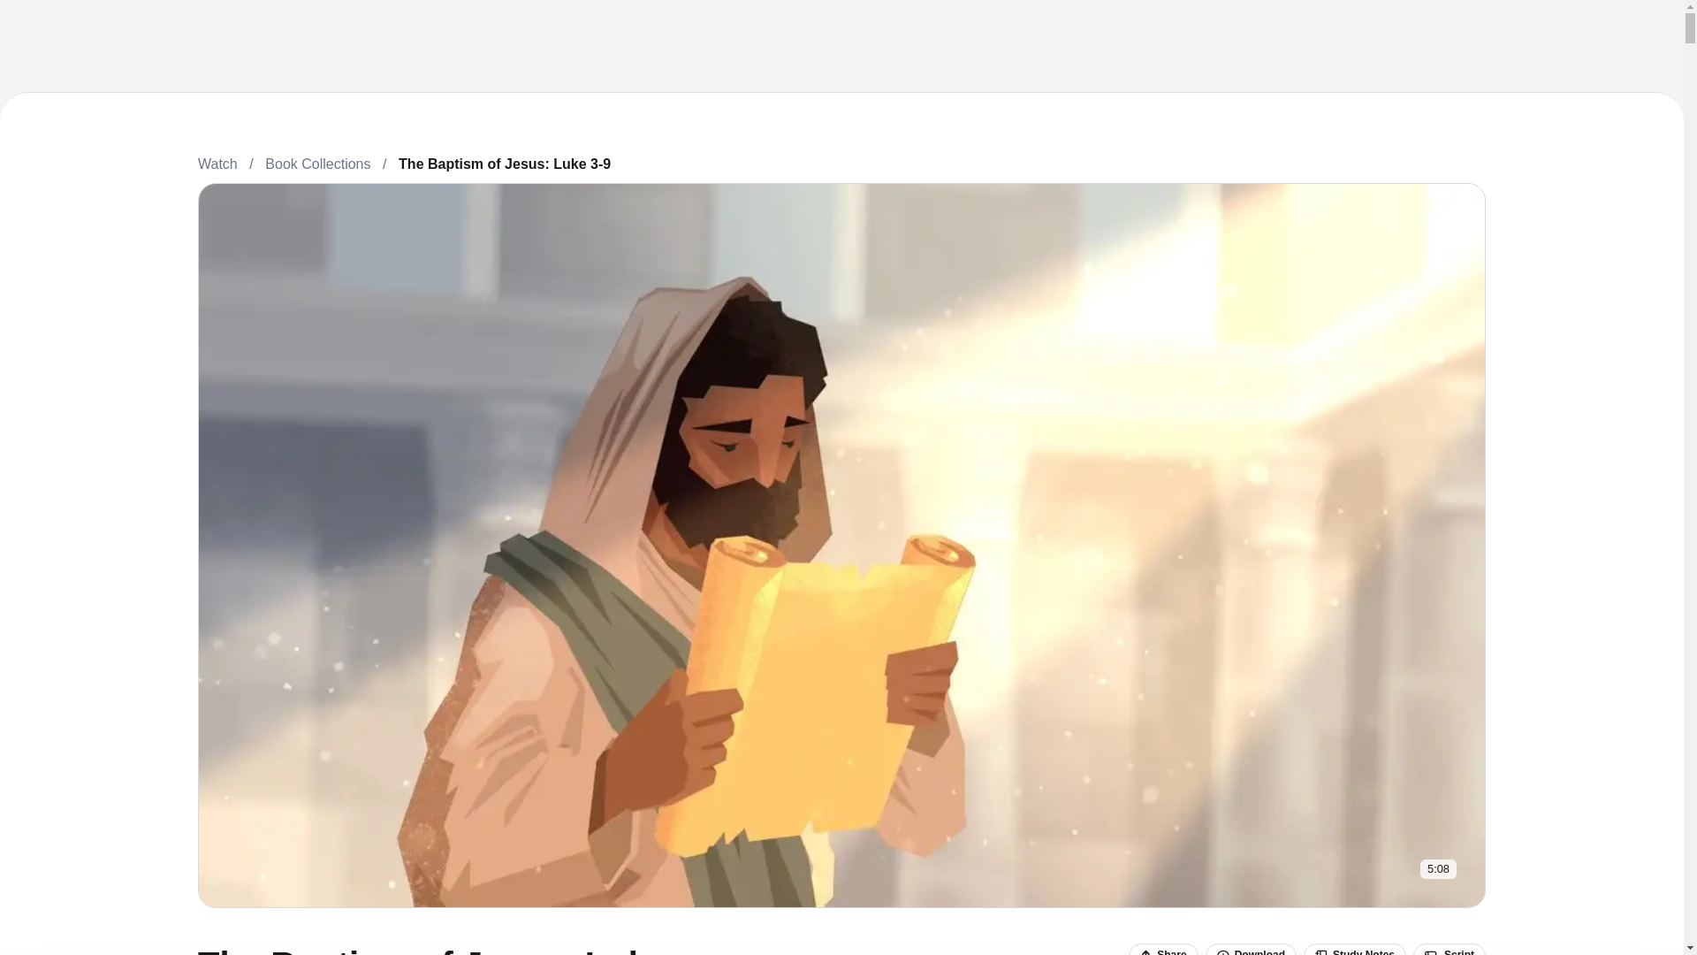  Describe the element at coordinates (1250, 950) in the screenshot. I see `Download` at that location.